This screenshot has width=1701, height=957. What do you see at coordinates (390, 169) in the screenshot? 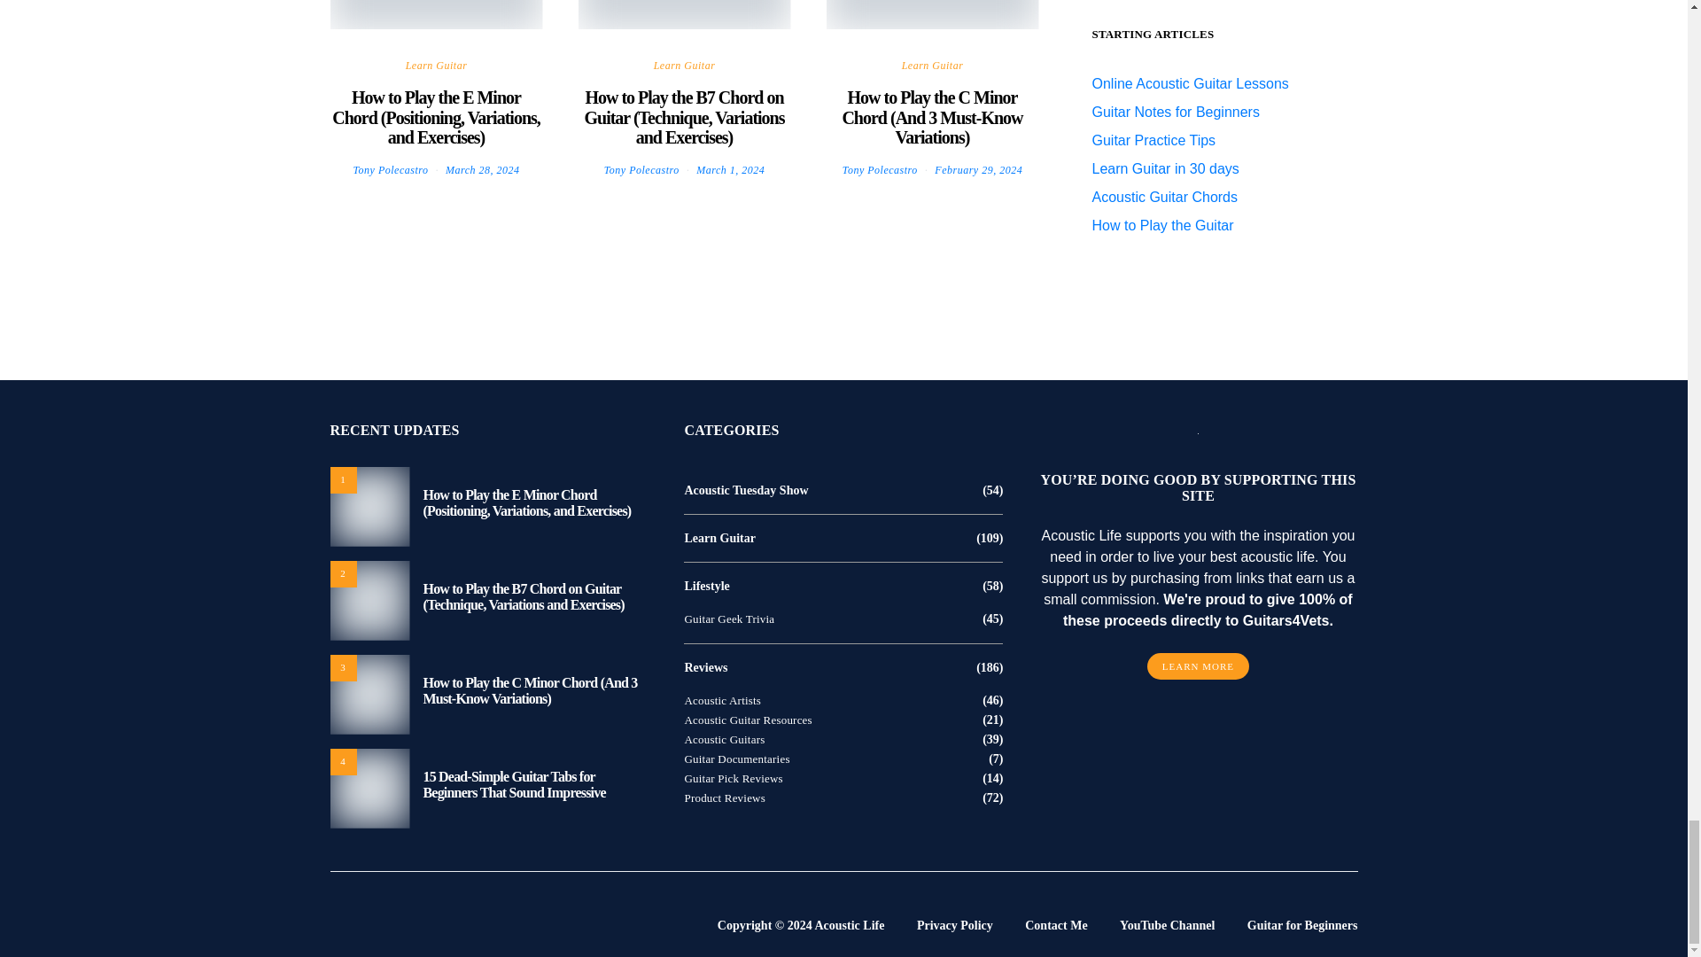
I see `View all posts by Tony Polecastro` at bounding box center [390, 169].